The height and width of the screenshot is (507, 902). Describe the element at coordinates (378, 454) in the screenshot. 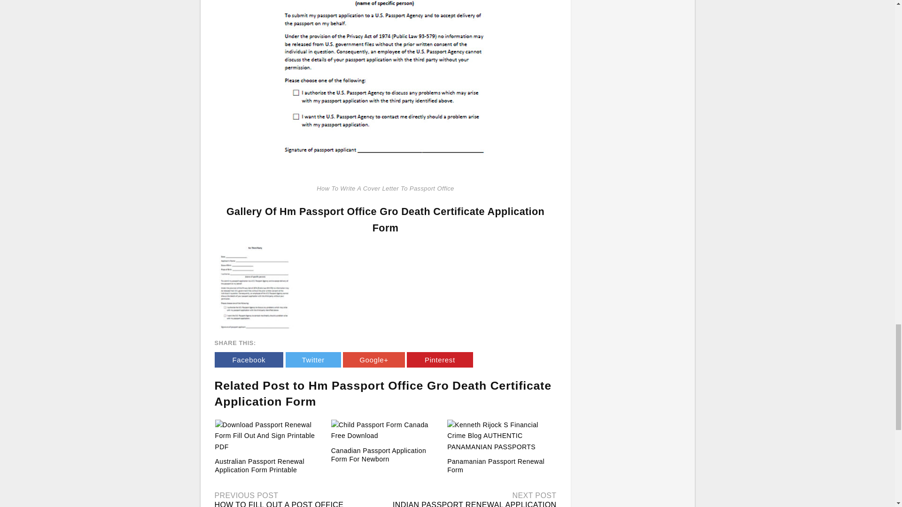

I see `Canadian Passport Application Form For Newborn` at that location.